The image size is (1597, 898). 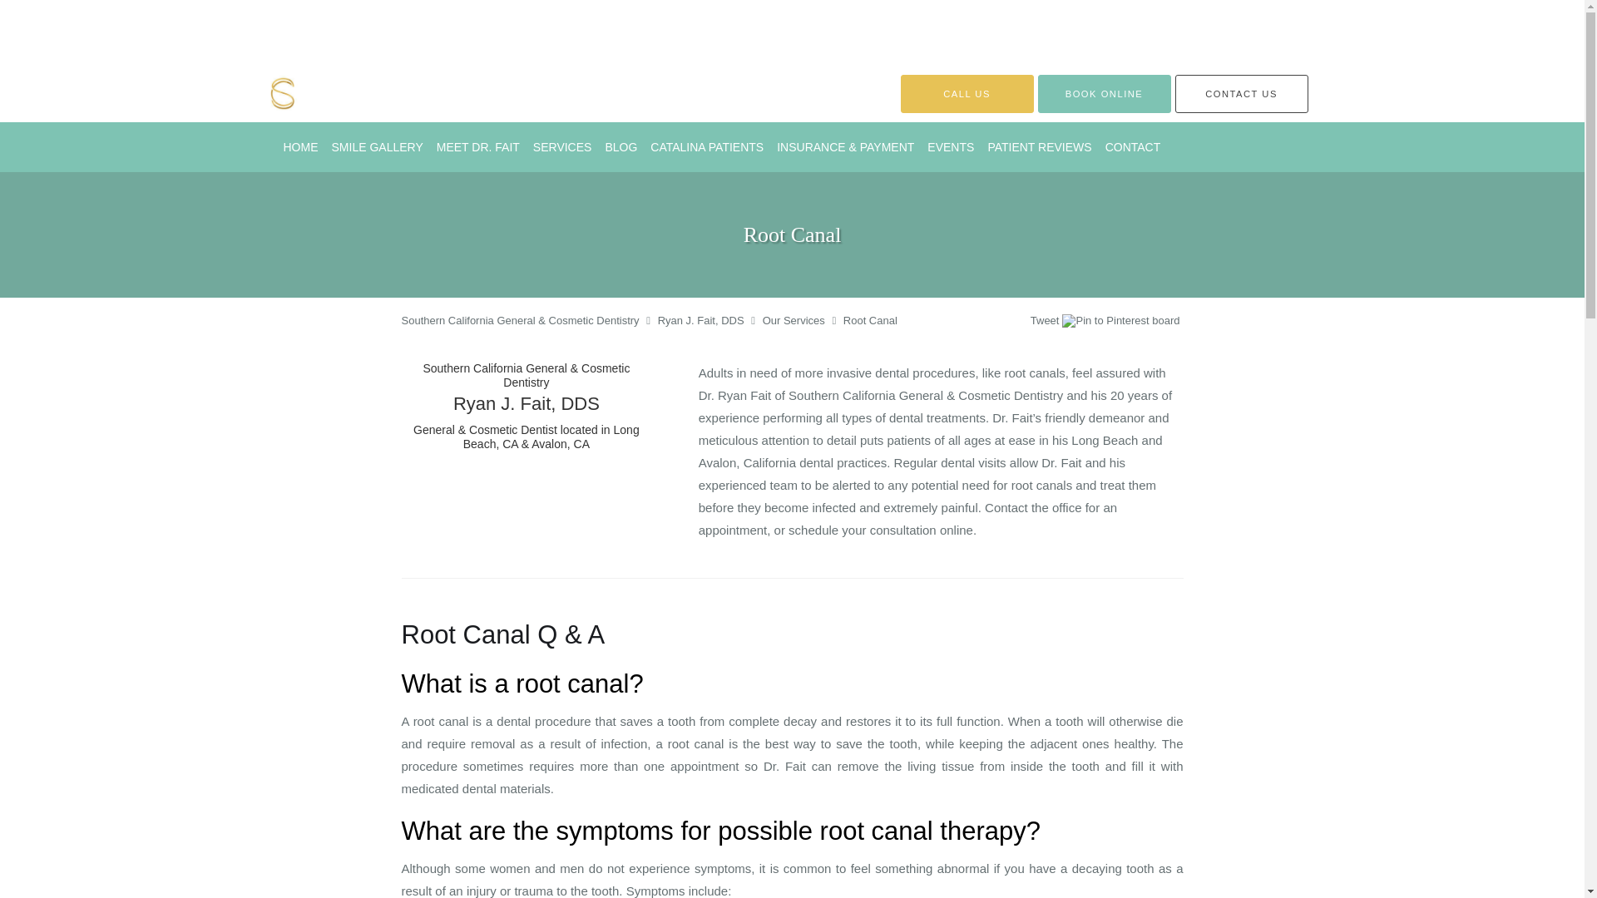 What do you see at coordinates (965, 323) in the screenshot?
I see `Facebook social button` at bounding box center [965, 323].